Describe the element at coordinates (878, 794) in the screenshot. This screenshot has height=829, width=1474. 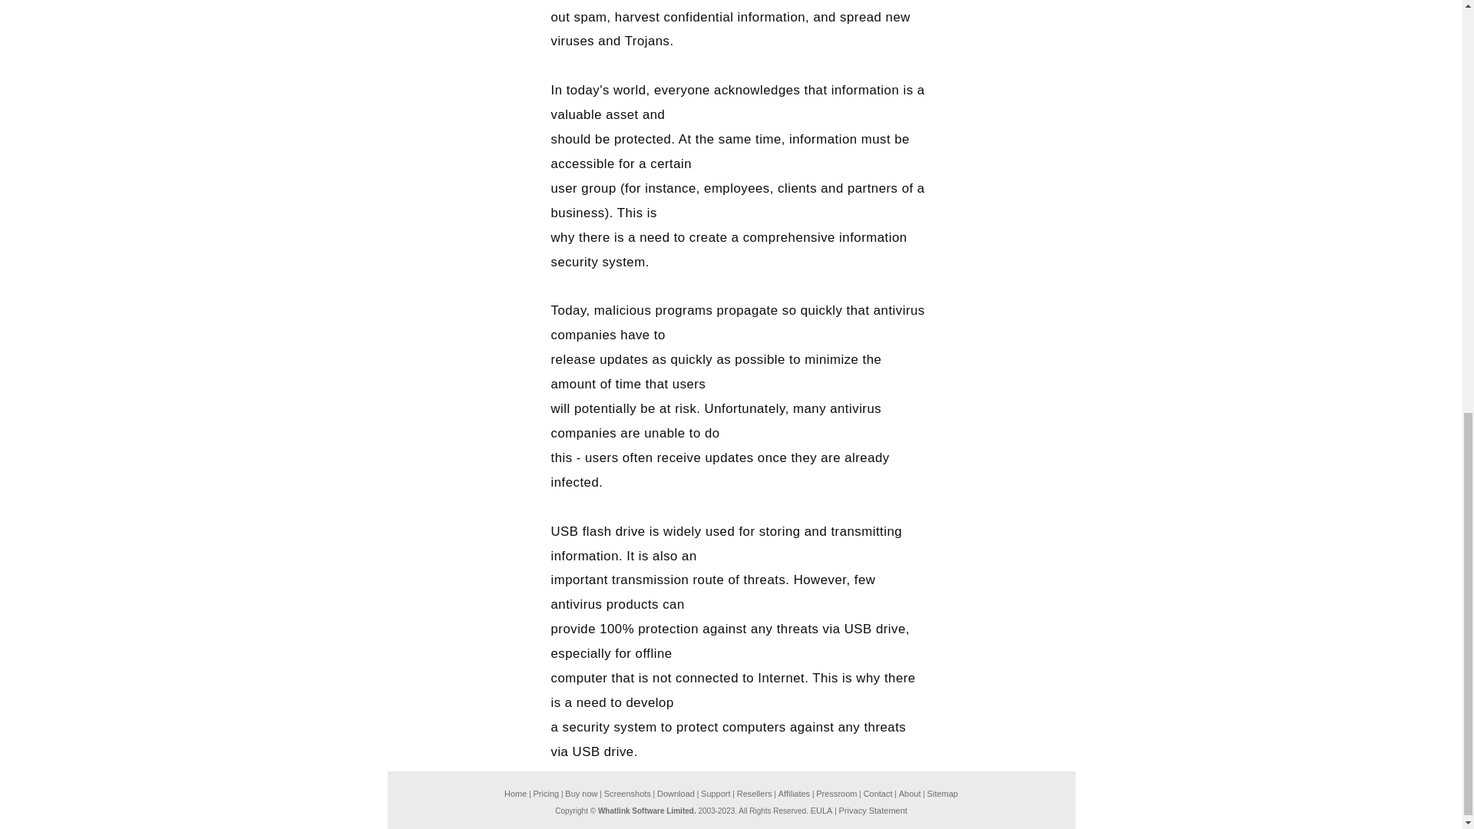
I see `Contact` at that location.